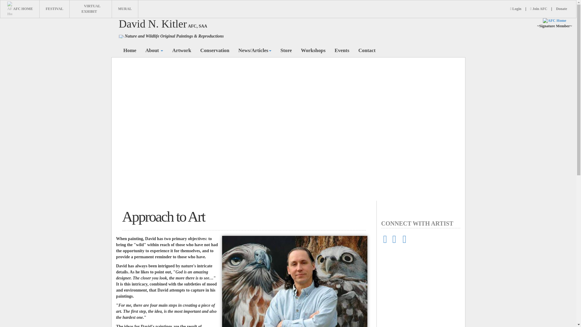 Image resolution: width=581 pixels, height=327 pixels. What do you see at coordinates (91, 8) in the screenshot?
I see `VIRTUAL EXHIBIT` at bounding box center [91, 8].